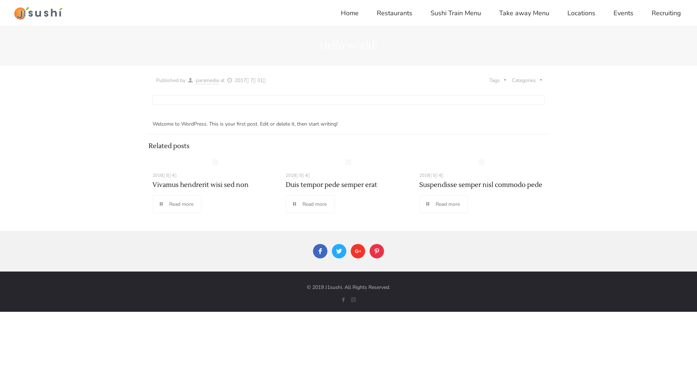 This screenshot has width=697, height=392. What do you see at coordinates (582, 13) in the screenshot?
I see `Locations` at bounding box center [582, 13].